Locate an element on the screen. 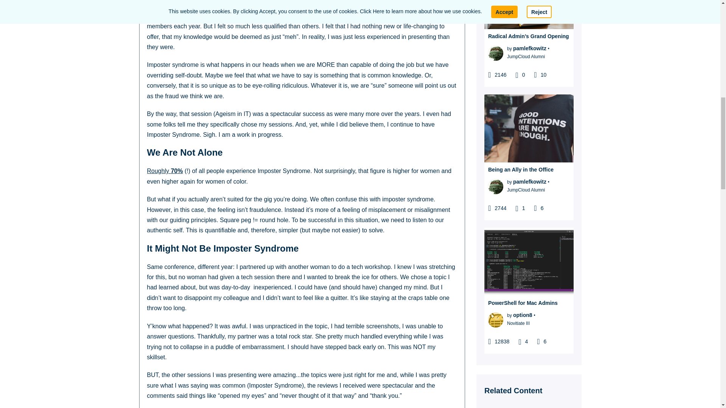  View profile is located at coordinates (530, 48).